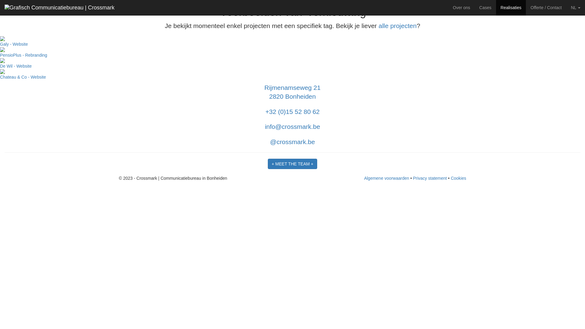  What do you see at coordinates (292, 164) in the screenshot?
I see `+ MEET THE TEAM +` at bounding box center [292, 164].